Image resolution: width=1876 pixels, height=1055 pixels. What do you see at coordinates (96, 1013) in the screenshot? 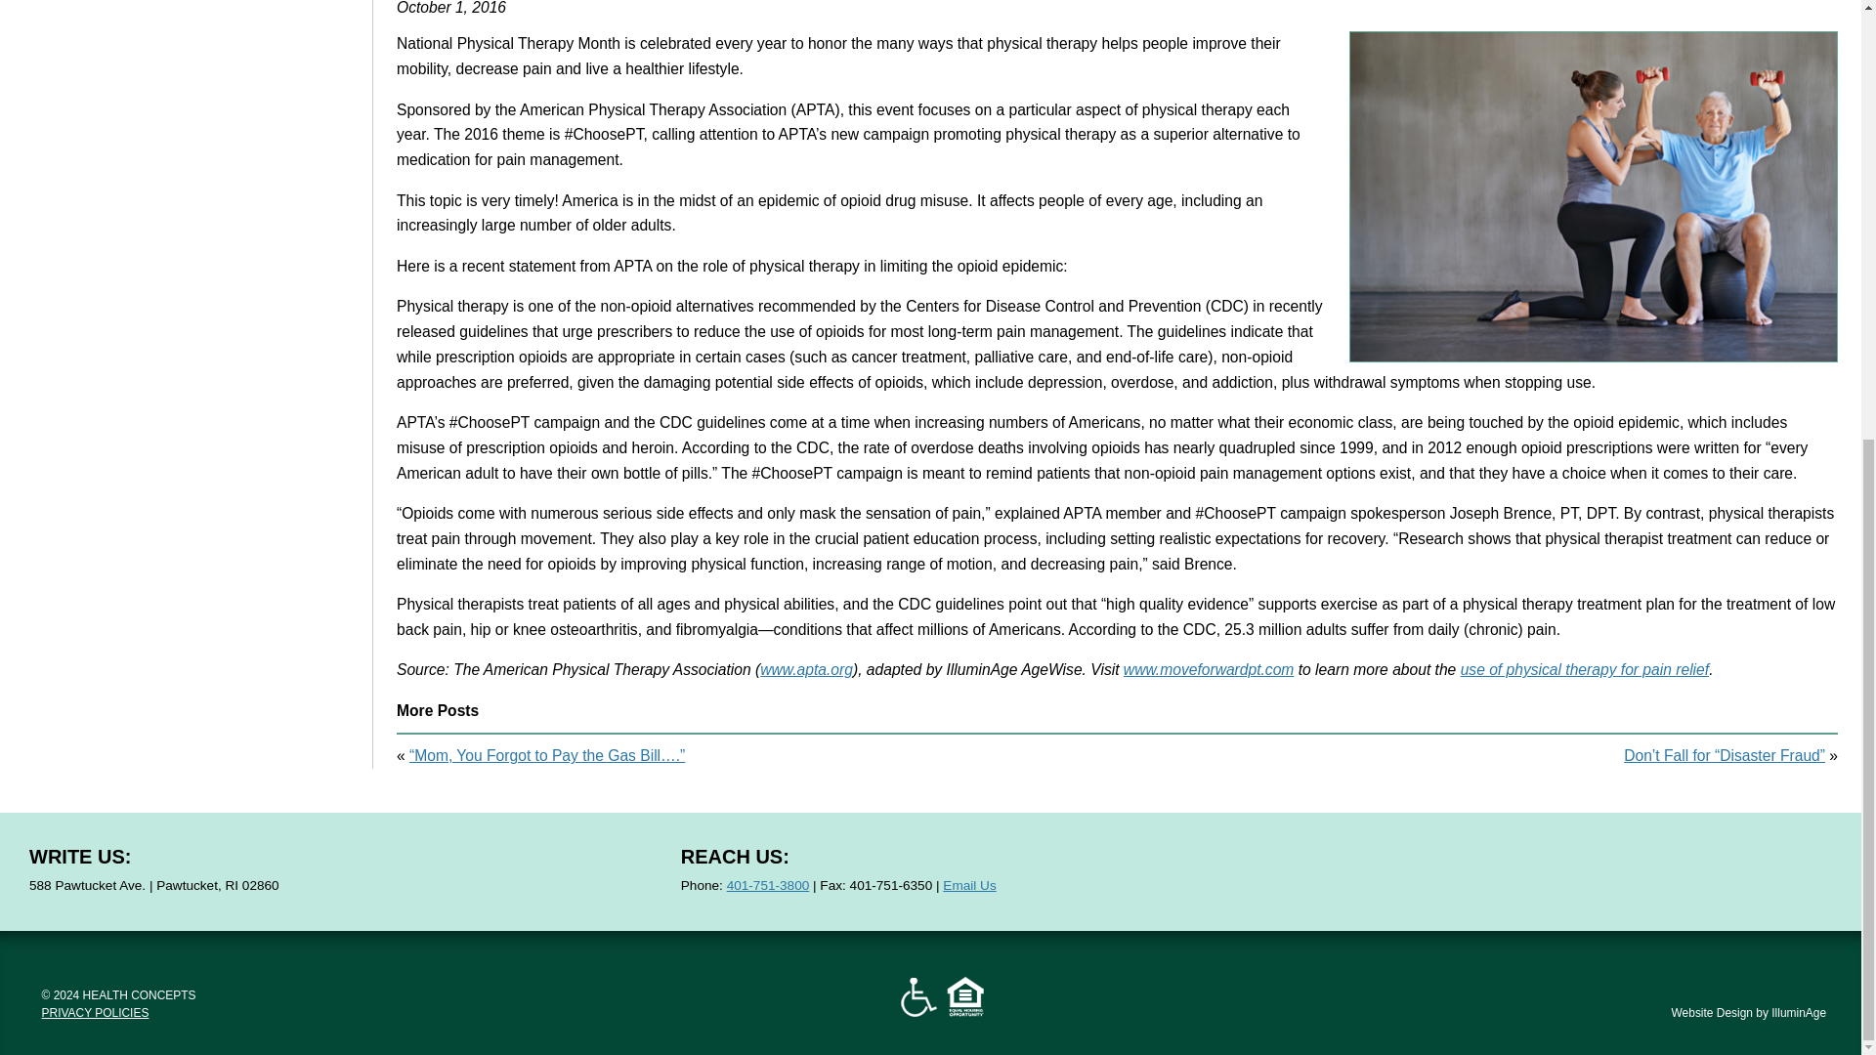
I see `PRIVACY POLICIES` at bounding box center [96, 1013].